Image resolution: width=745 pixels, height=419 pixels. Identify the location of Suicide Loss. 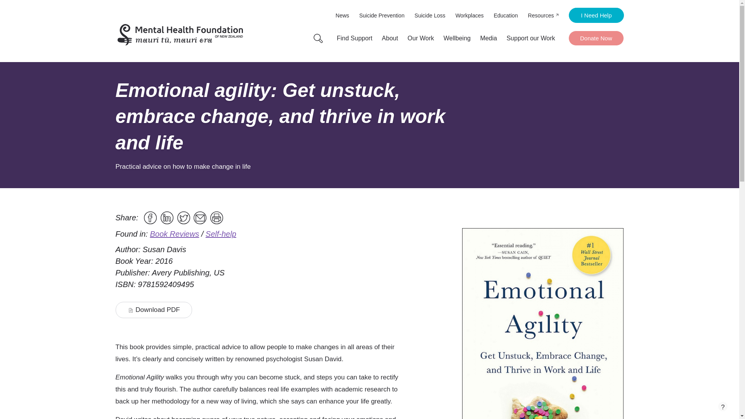
(430, 16).